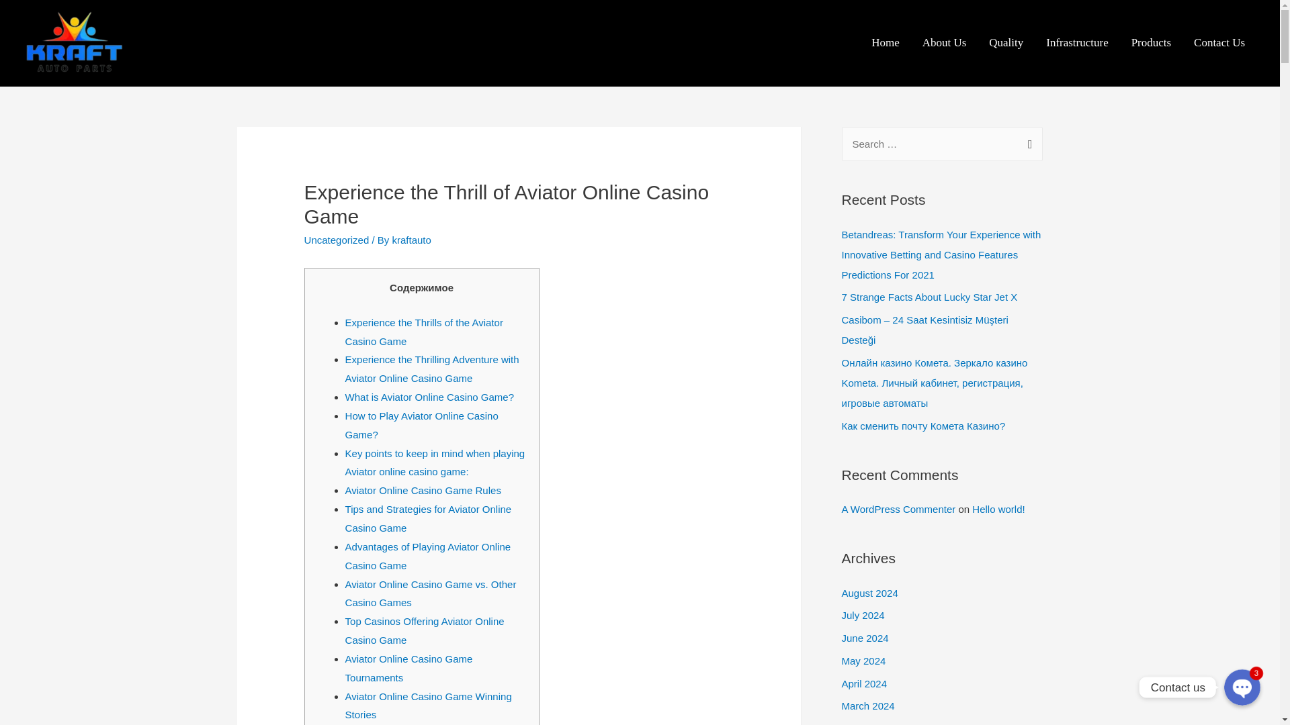 Image resolution: width=1290 pixels, height=725 pixels. What do you see at coordinates (944, 43) in the screenshot?
I see `About Us` at bounding box center [944, 43].